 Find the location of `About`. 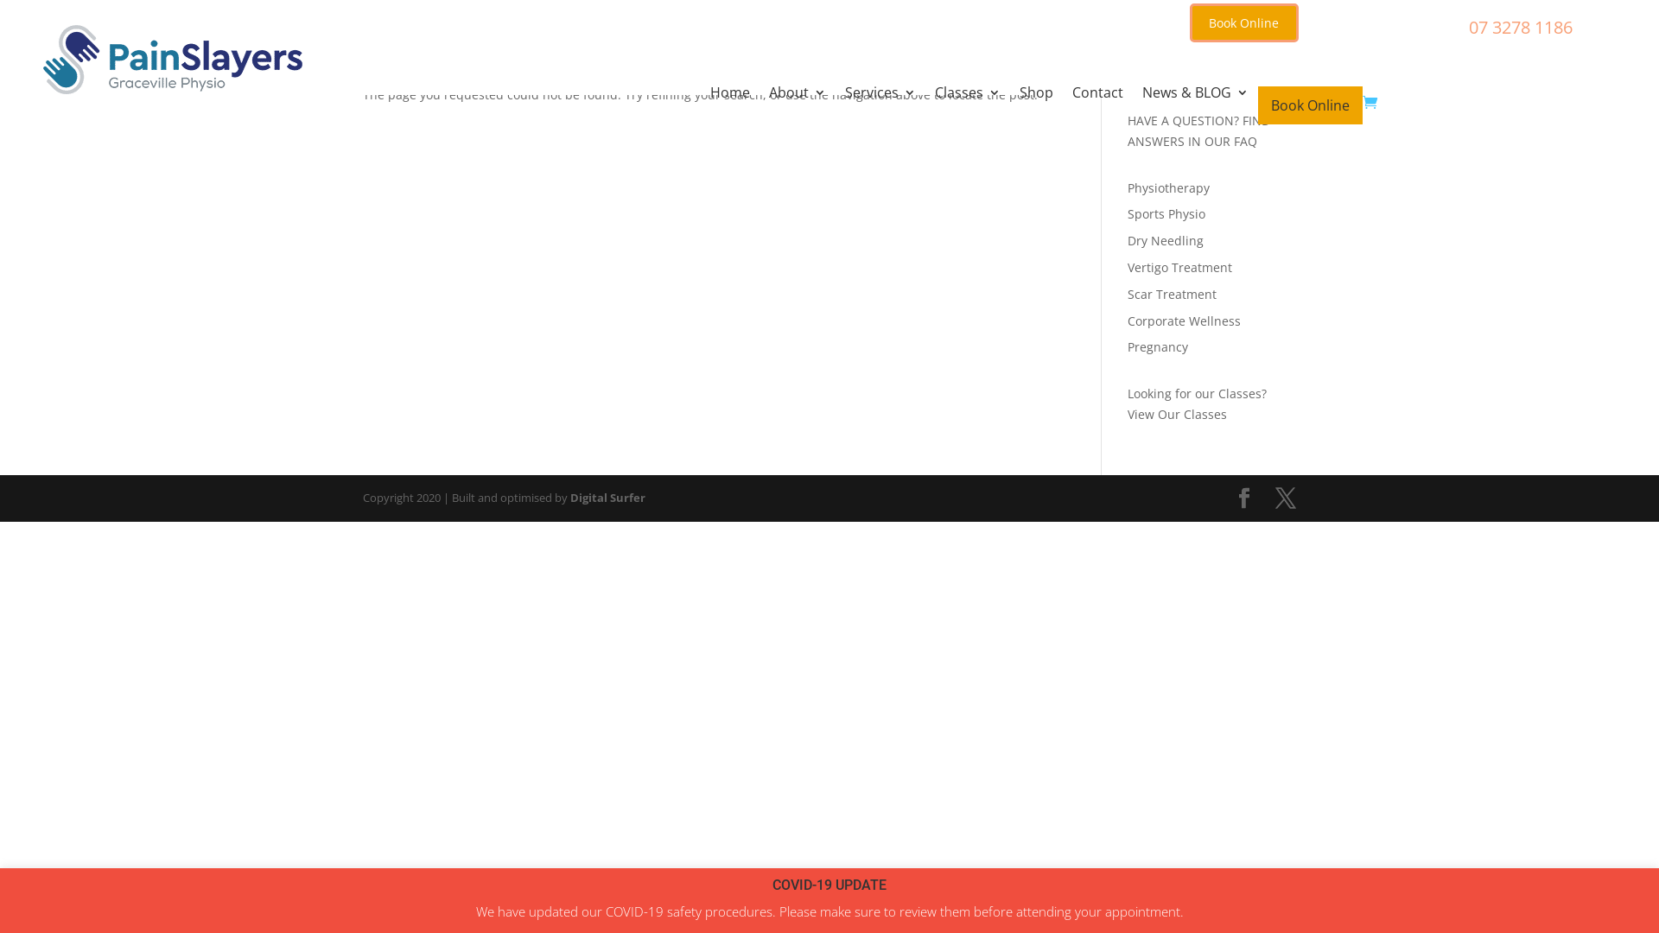

About is located at coordinates (798, 105).